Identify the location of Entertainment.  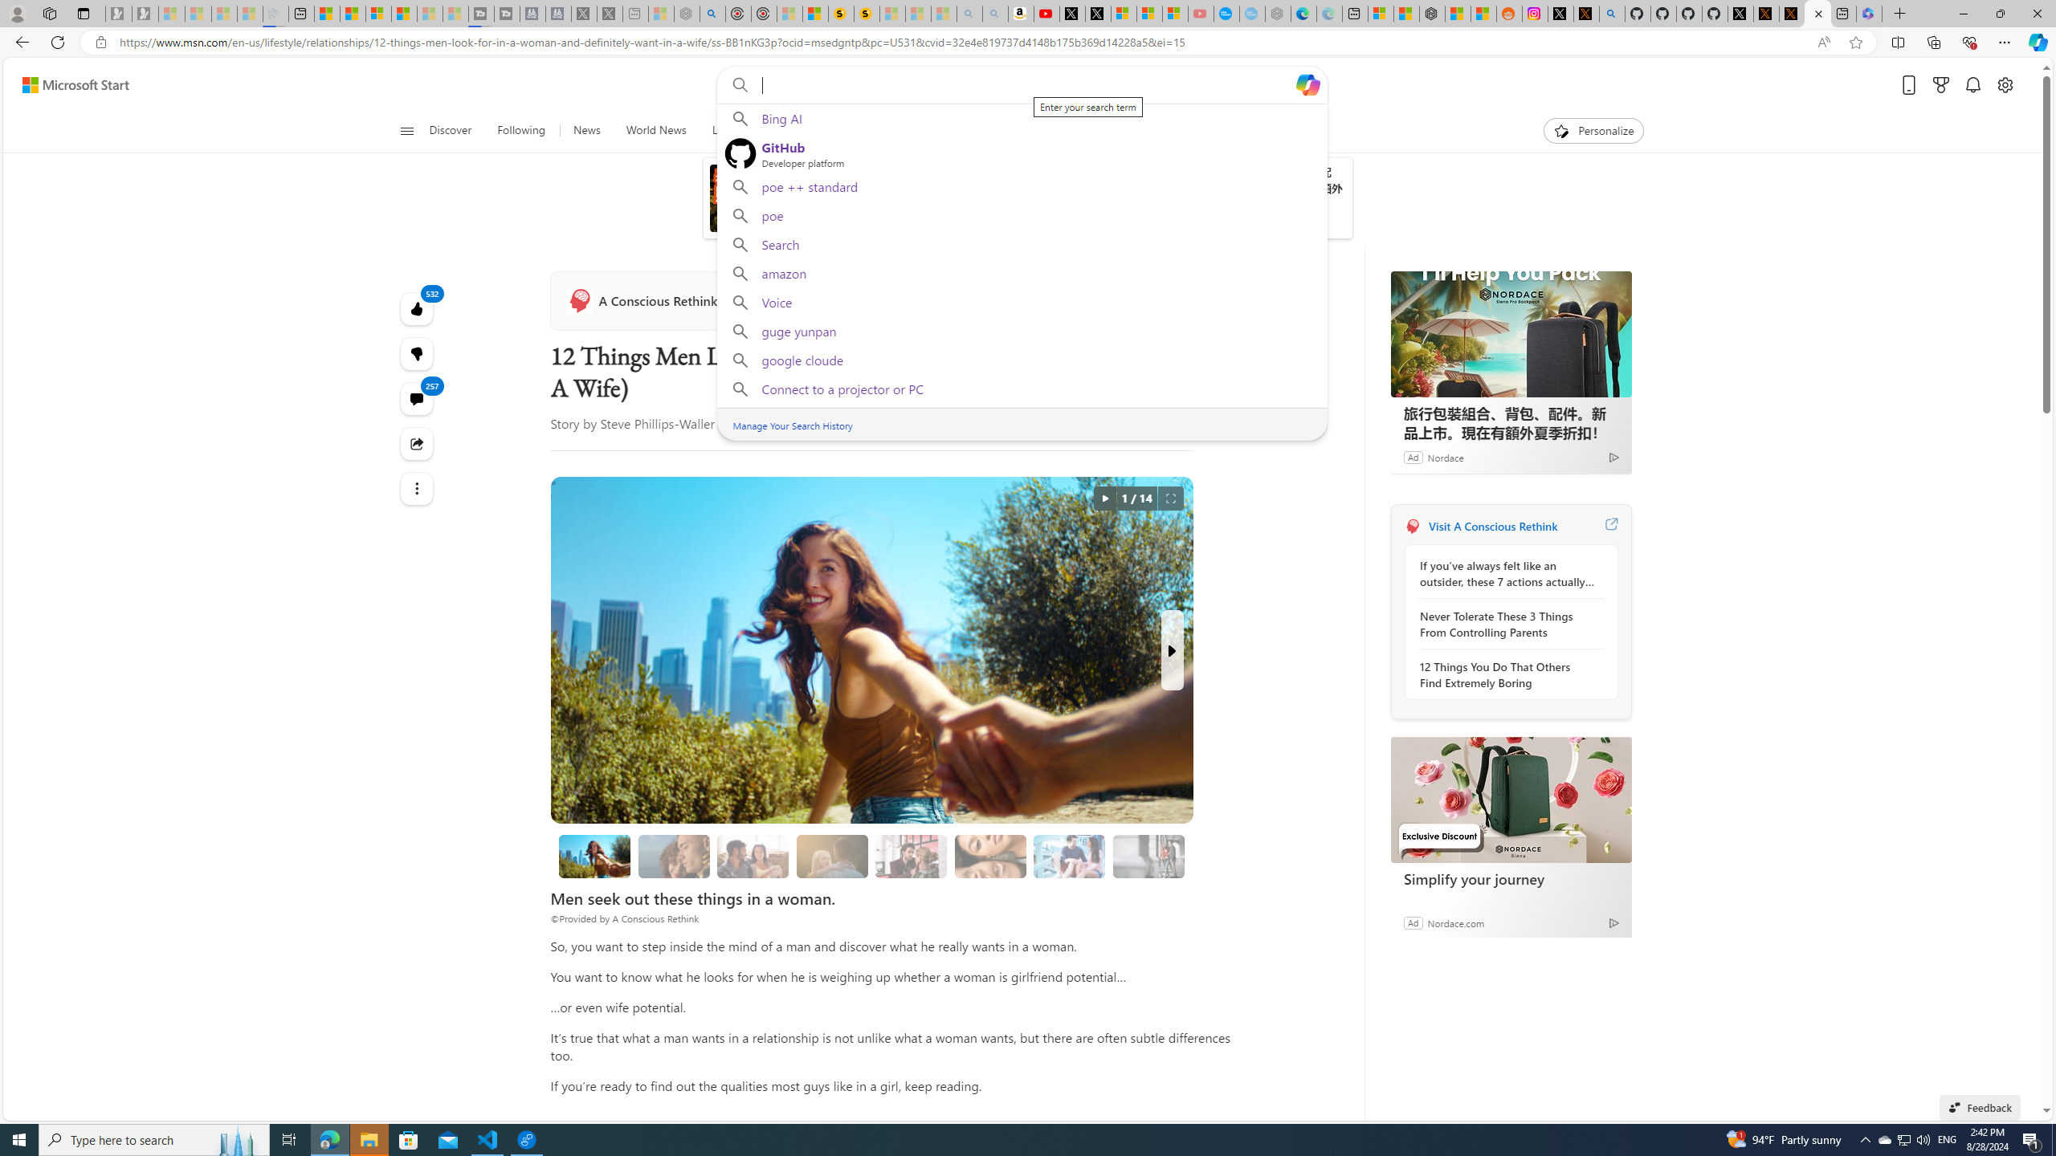
(1059, 131).